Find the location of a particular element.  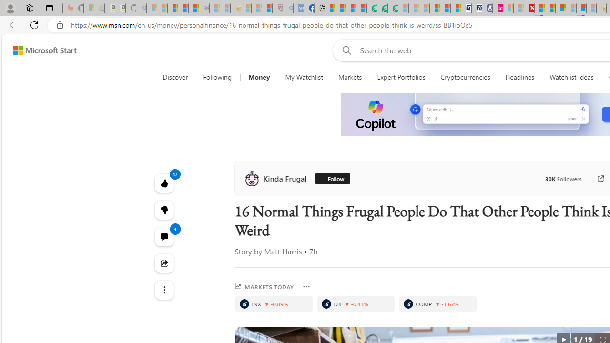

Latest Politics News & Archive | Newsweek.com is located at coordinates (529, 9).